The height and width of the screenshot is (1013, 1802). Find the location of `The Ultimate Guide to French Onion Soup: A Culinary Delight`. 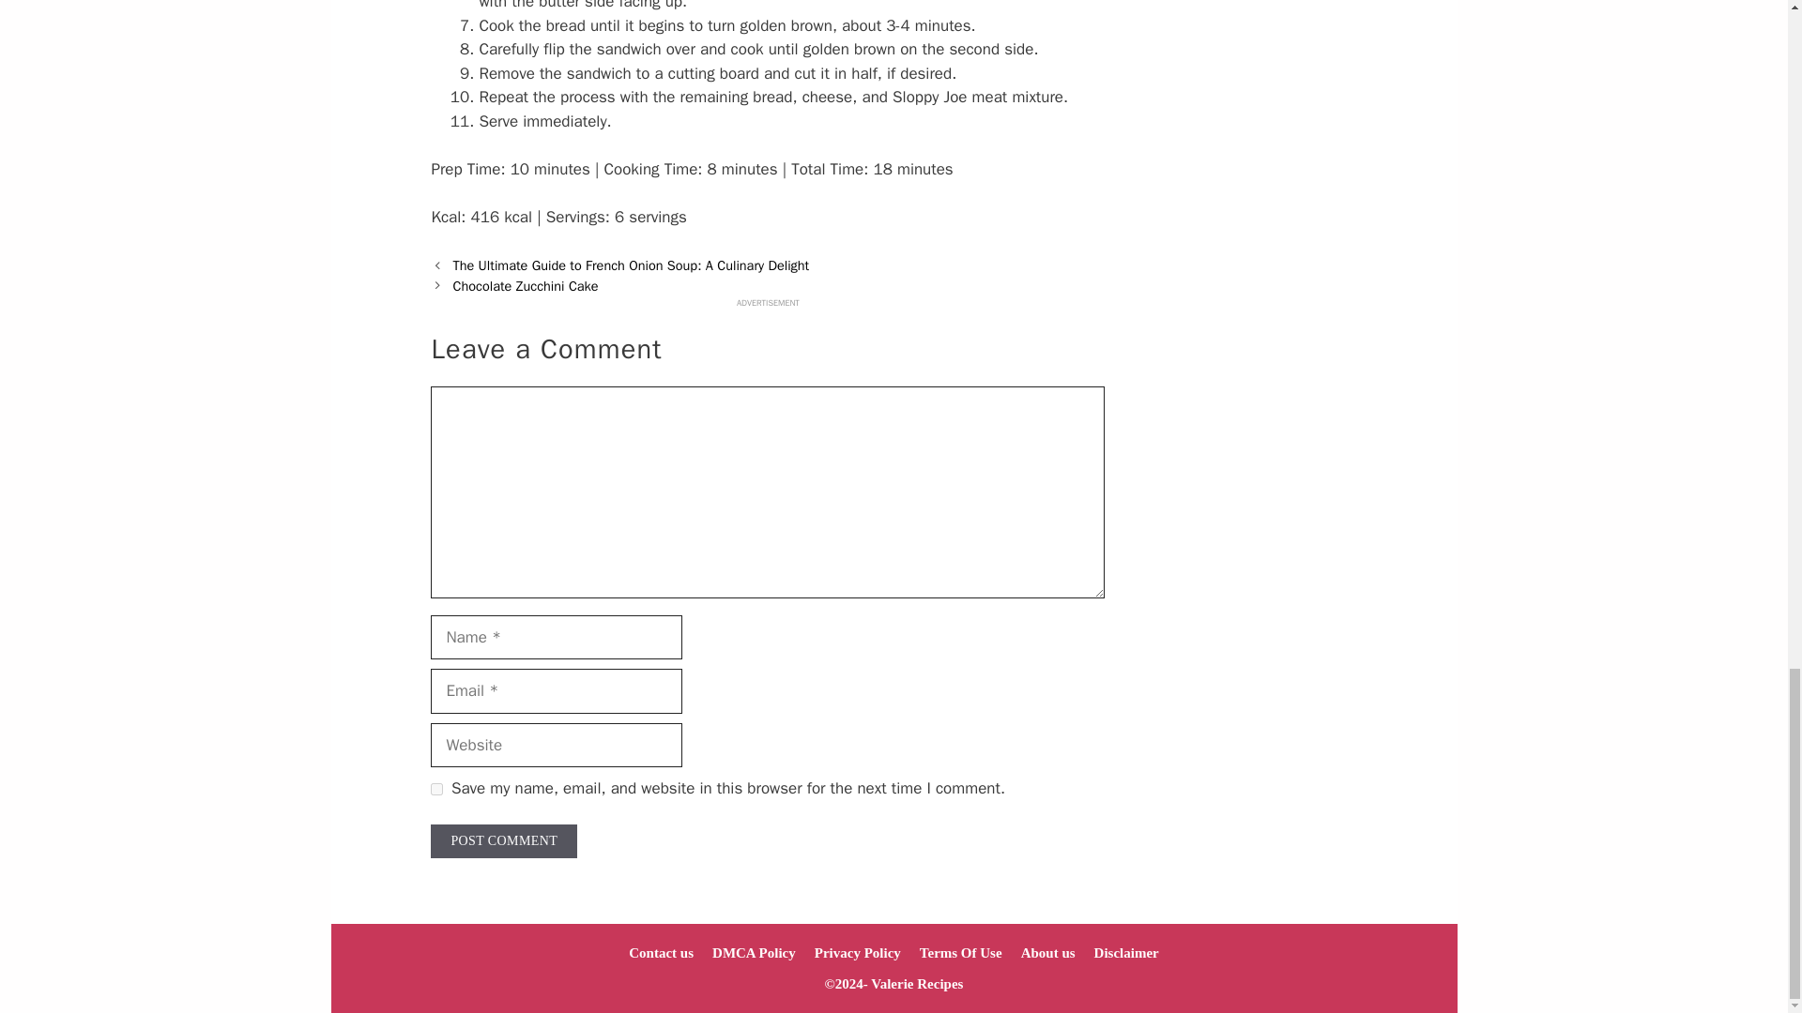

The Ultimate Guide to French Onion Soup: A Culinary Delight is located at coordinates (631, 265).